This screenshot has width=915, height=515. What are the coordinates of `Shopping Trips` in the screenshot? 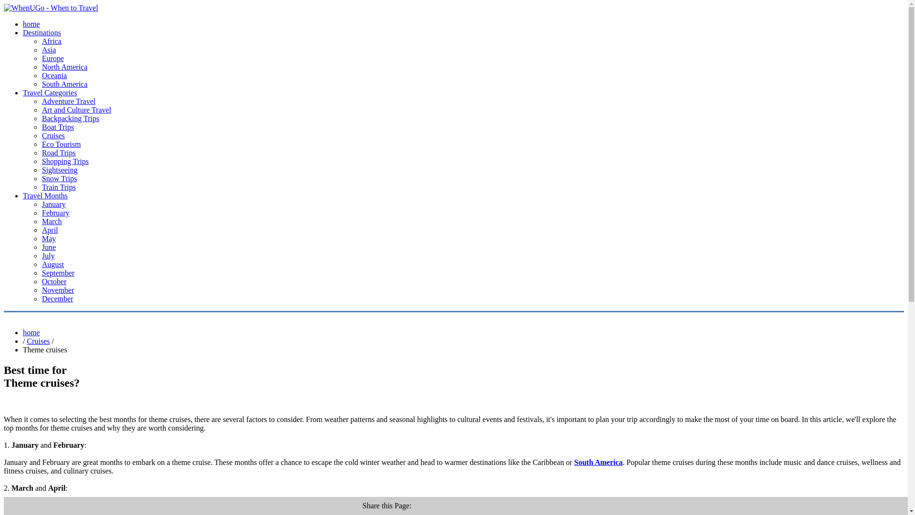 It's located at (65, 161).